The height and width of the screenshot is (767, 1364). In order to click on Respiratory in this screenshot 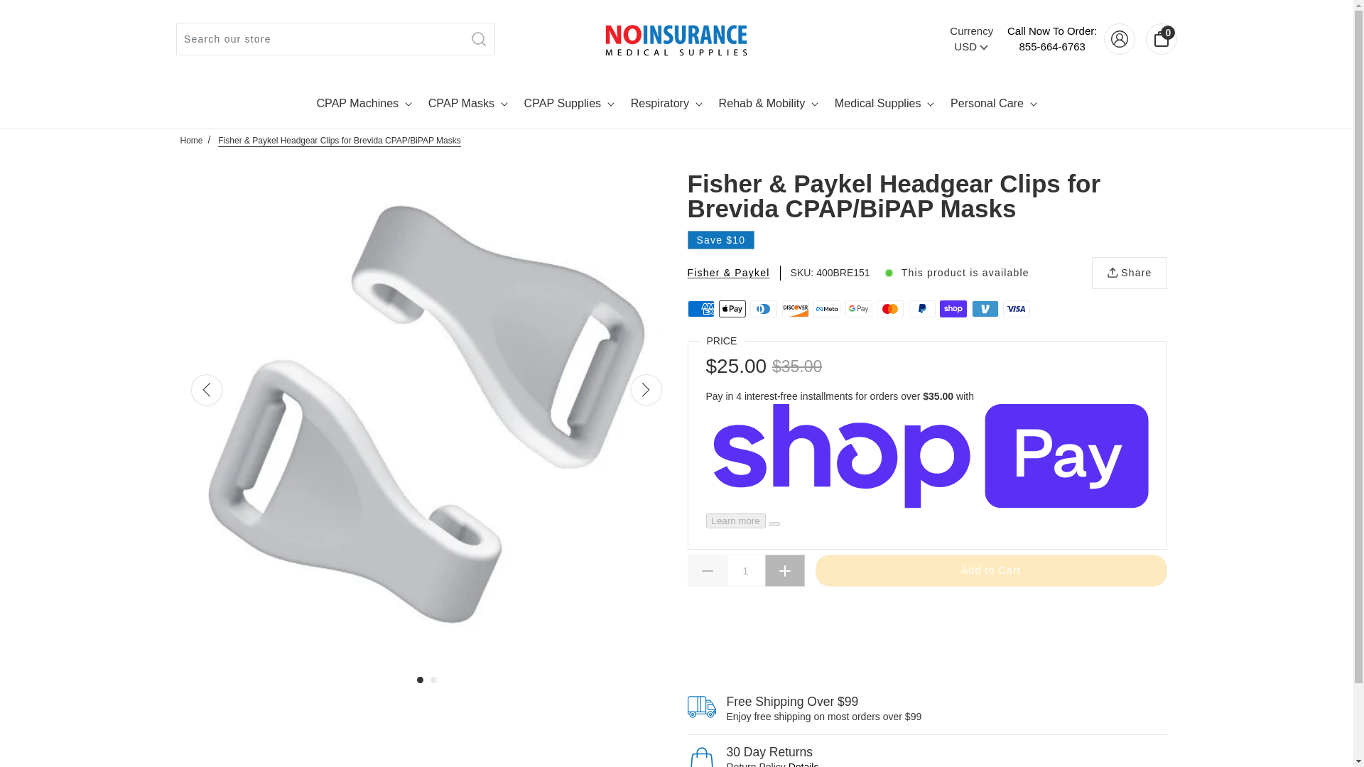, I will do `click(1016, 309)`.